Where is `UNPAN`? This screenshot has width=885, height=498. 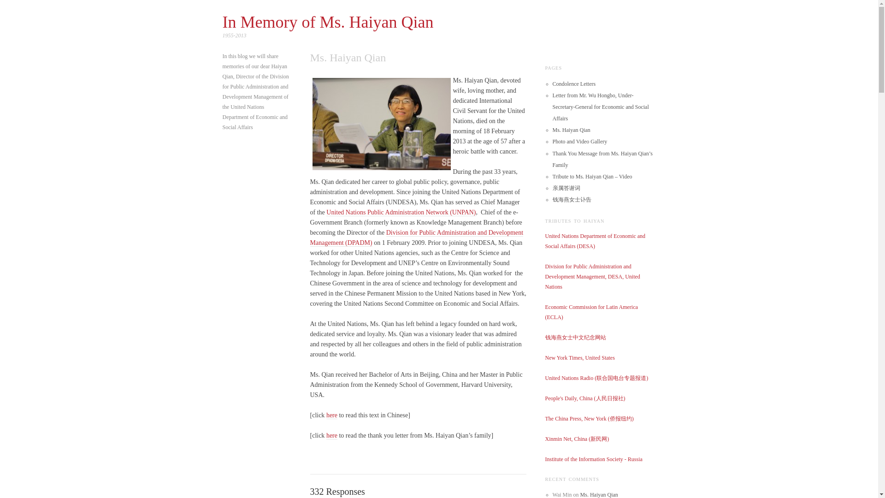
UNPAN is located at coordinates (401, 212).